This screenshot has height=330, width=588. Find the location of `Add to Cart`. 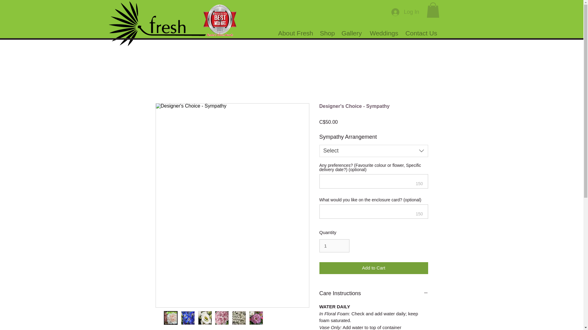

Add to Cart is located at coordinates (374, 268).